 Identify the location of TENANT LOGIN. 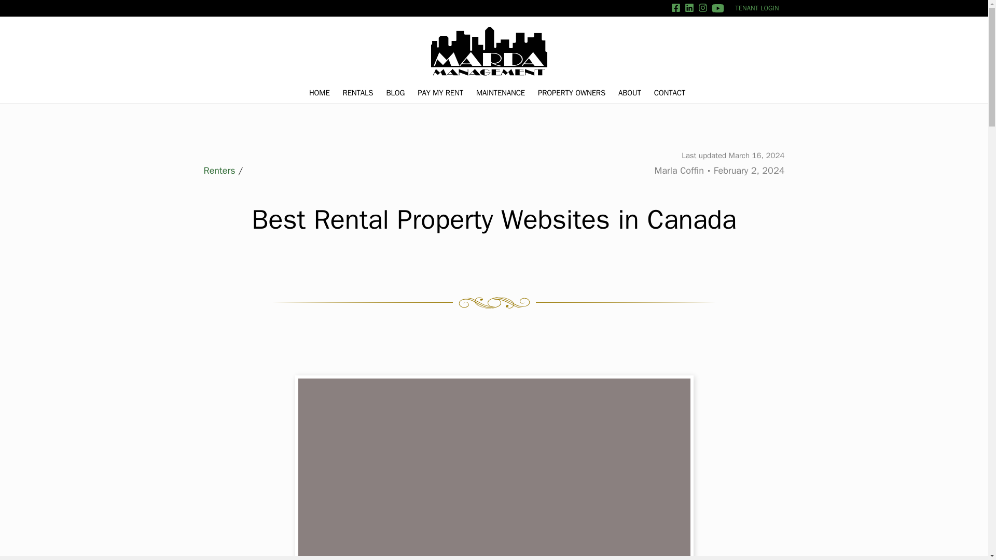
(756, 8).